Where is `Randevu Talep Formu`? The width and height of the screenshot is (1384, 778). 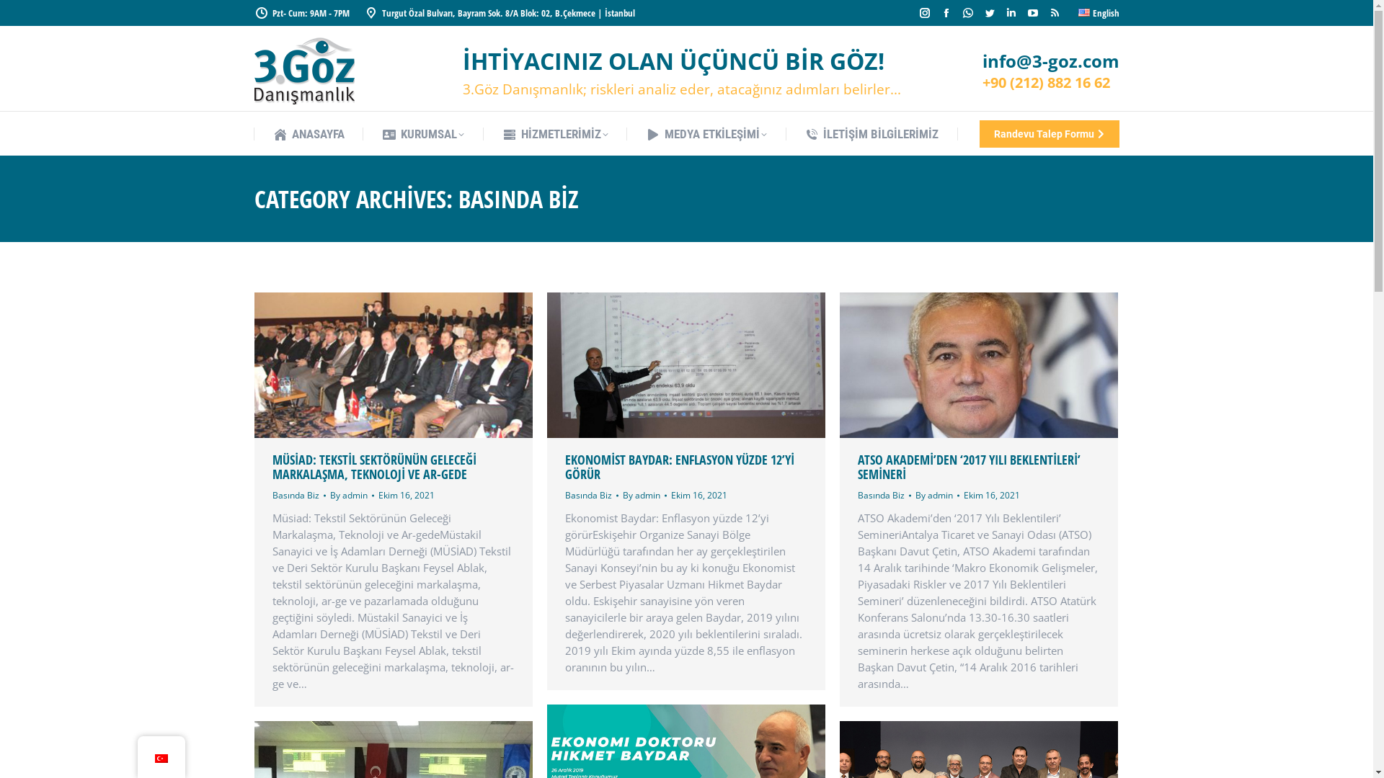 Randevu Talep Formu is located at coordinates (1049, 133).